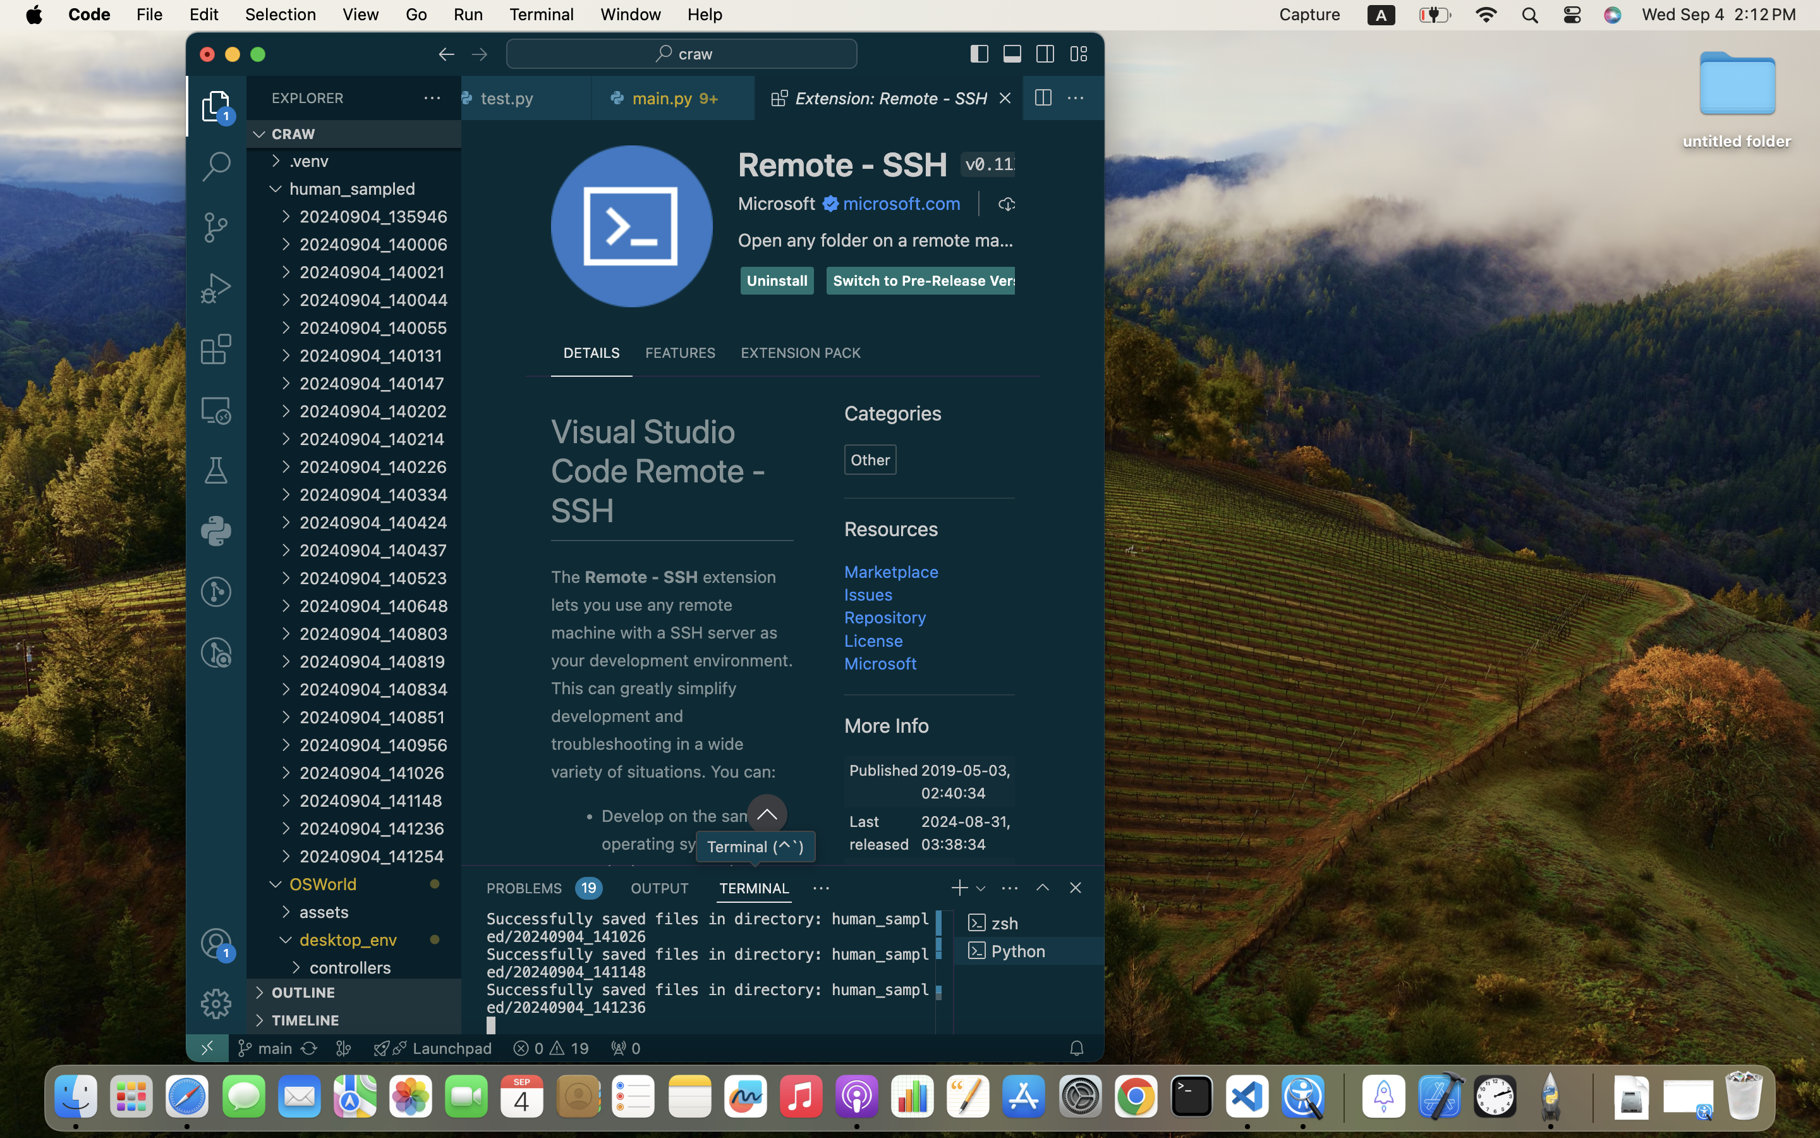  I want to click on desktop_env , so click(380, 939).